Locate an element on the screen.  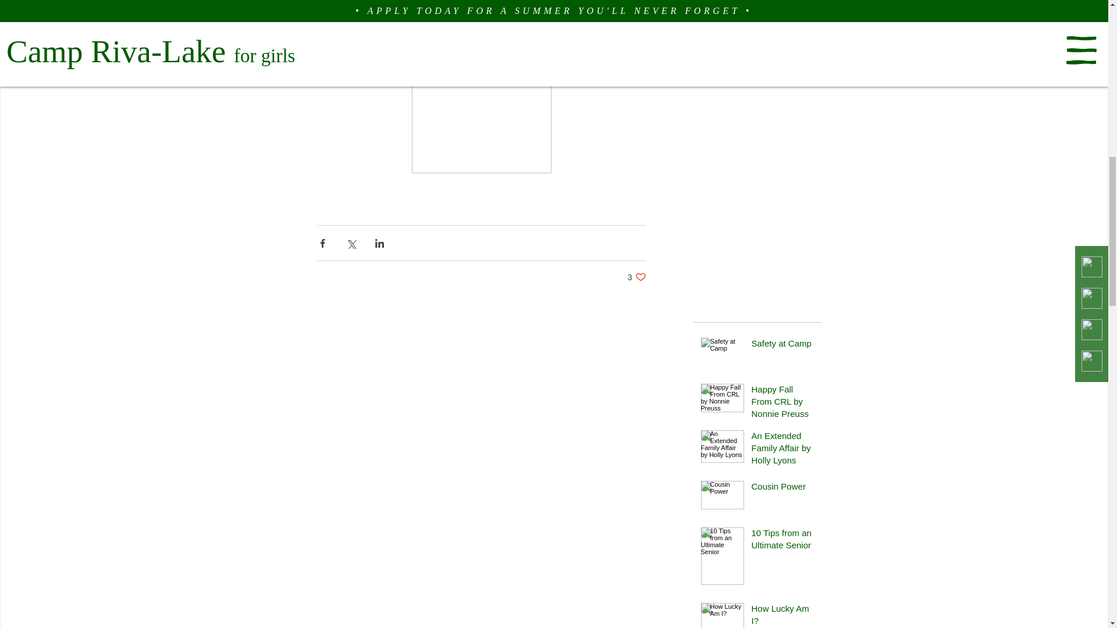
Safety at Camp is located at coordinates (783, 615).